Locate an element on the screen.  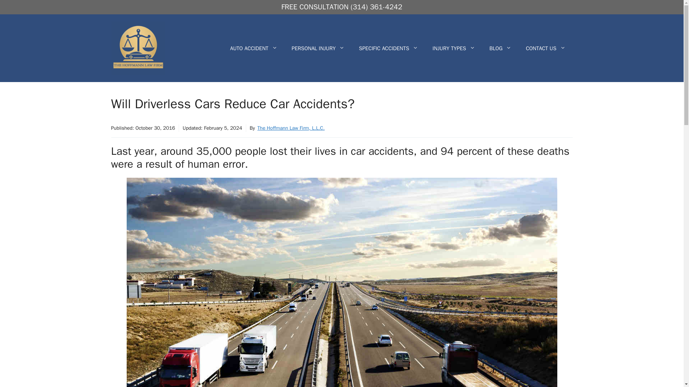
AUTO ACCIDENT is located at coordinates (253, 48).